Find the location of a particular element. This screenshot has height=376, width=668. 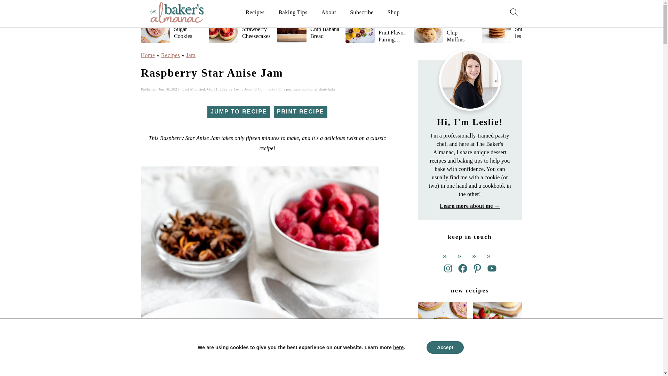

Subscribe is located at coordinates (362, 12).